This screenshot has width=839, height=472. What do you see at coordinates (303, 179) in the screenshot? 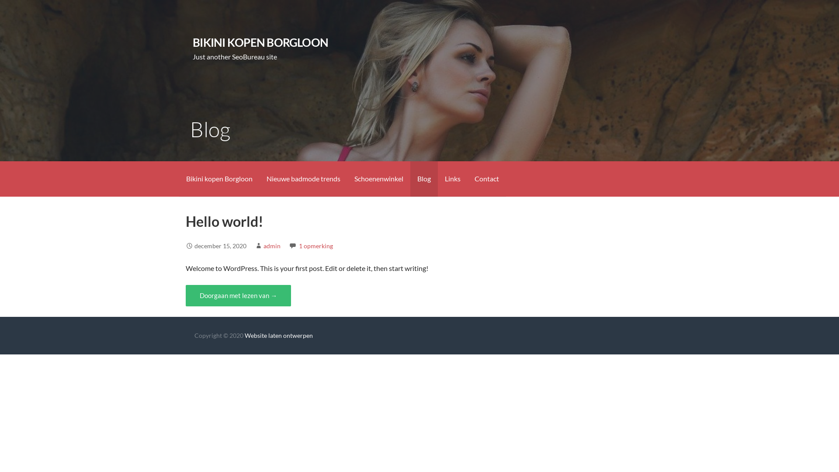
I see `Nieuwe badmode trends` at bounding box center [303, 179].